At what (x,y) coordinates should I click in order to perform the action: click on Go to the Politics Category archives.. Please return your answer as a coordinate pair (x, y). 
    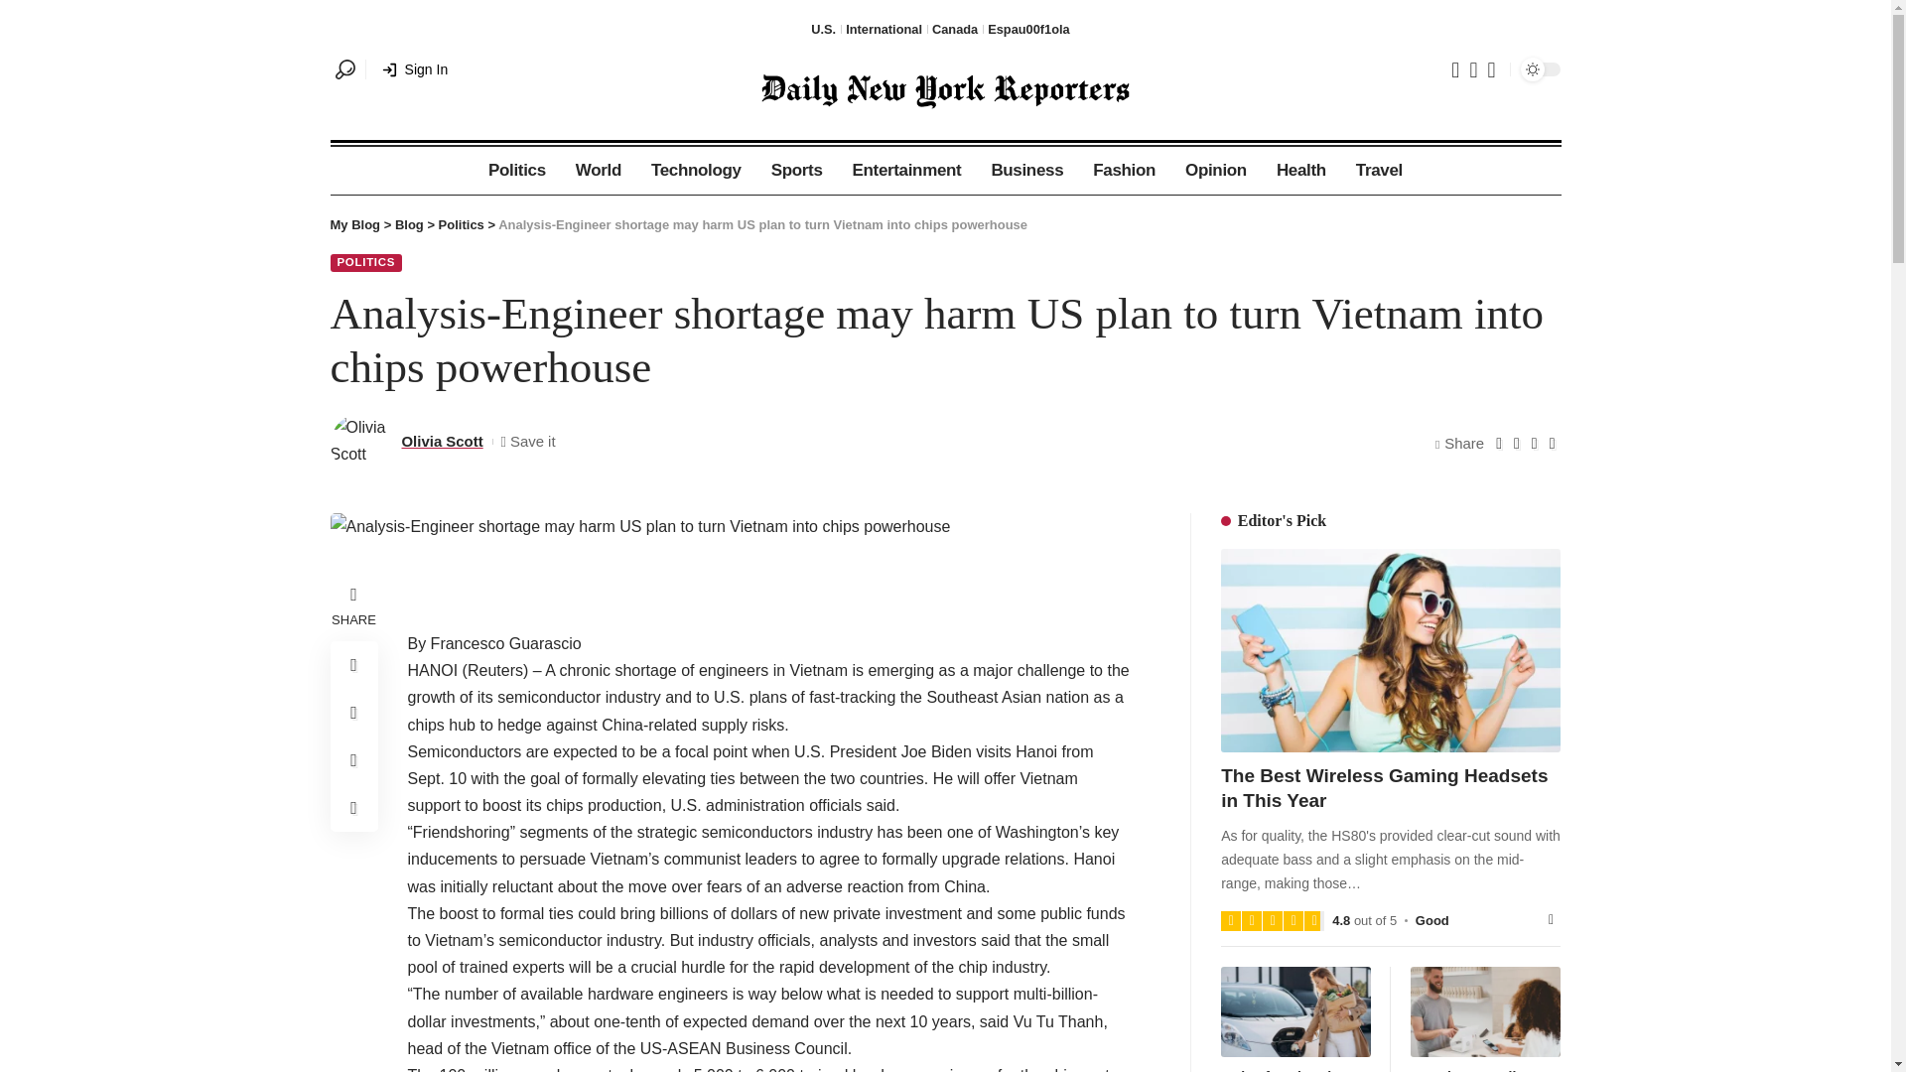
    Looking at the image, I should click on (461, 224).